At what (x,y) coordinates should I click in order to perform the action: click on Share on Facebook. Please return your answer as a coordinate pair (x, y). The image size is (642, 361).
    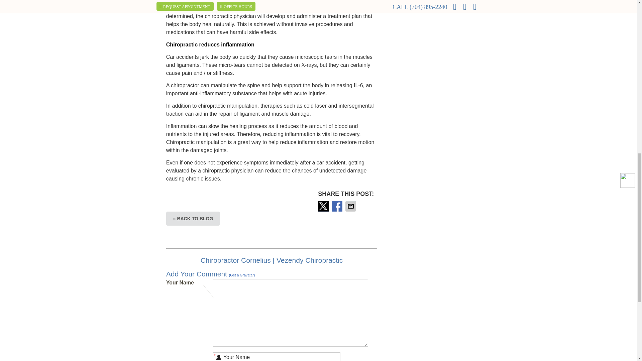
    Looking at the image, I should click on (338, 206).